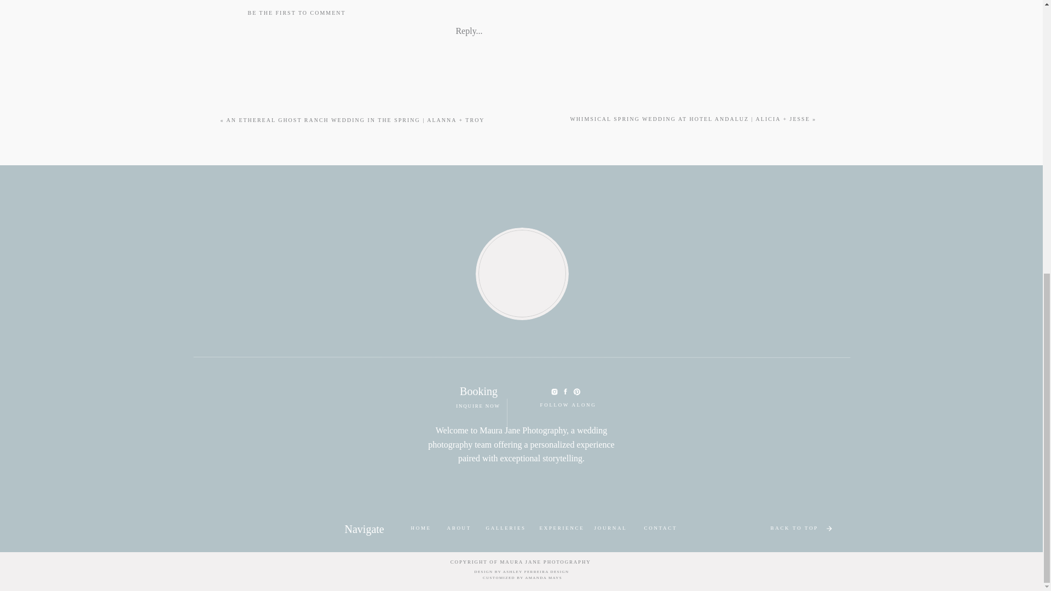  I want to click on CONTACT, so click(660, 529).